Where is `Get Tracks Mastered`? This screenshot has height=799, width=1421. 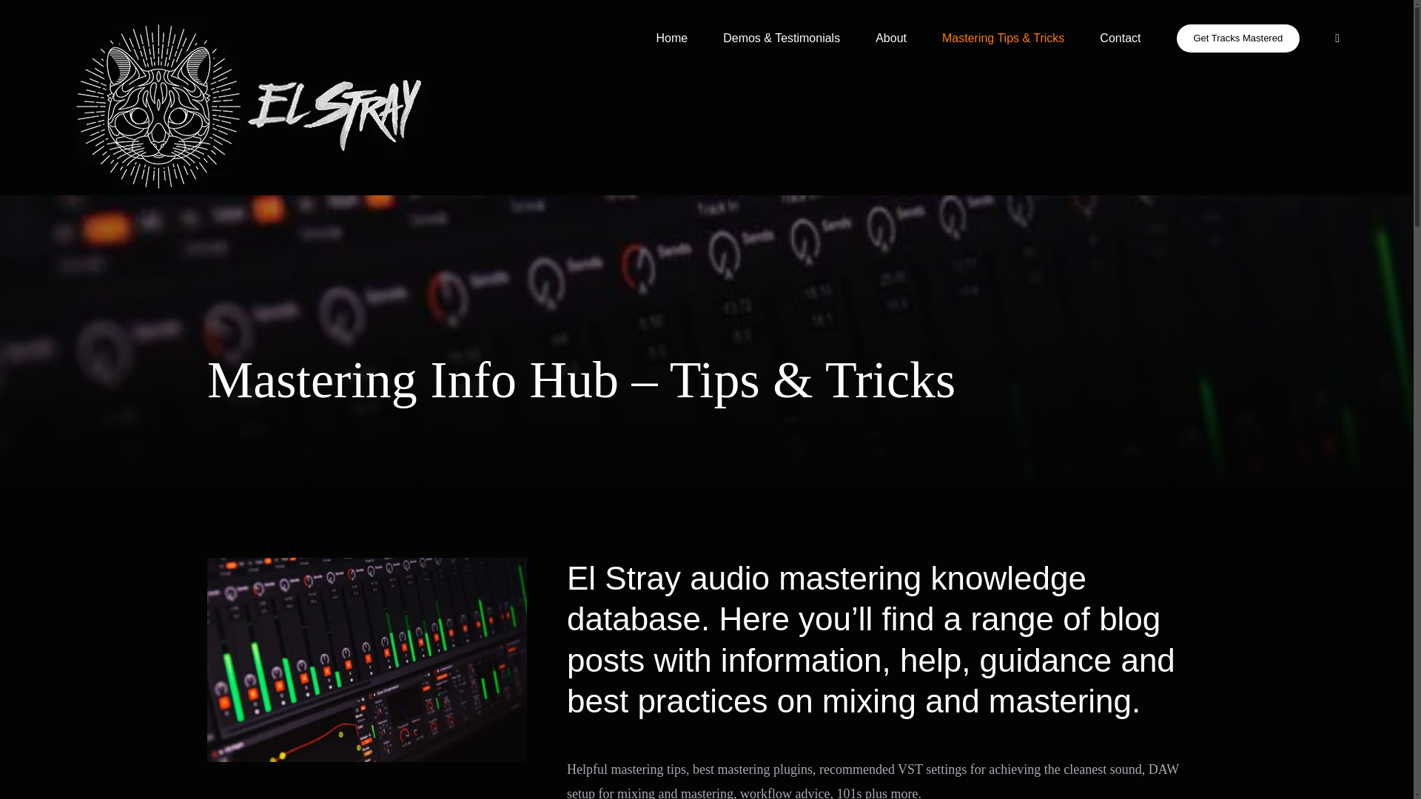 Get Tracks Mastered is located at coordinates (1237, 38).